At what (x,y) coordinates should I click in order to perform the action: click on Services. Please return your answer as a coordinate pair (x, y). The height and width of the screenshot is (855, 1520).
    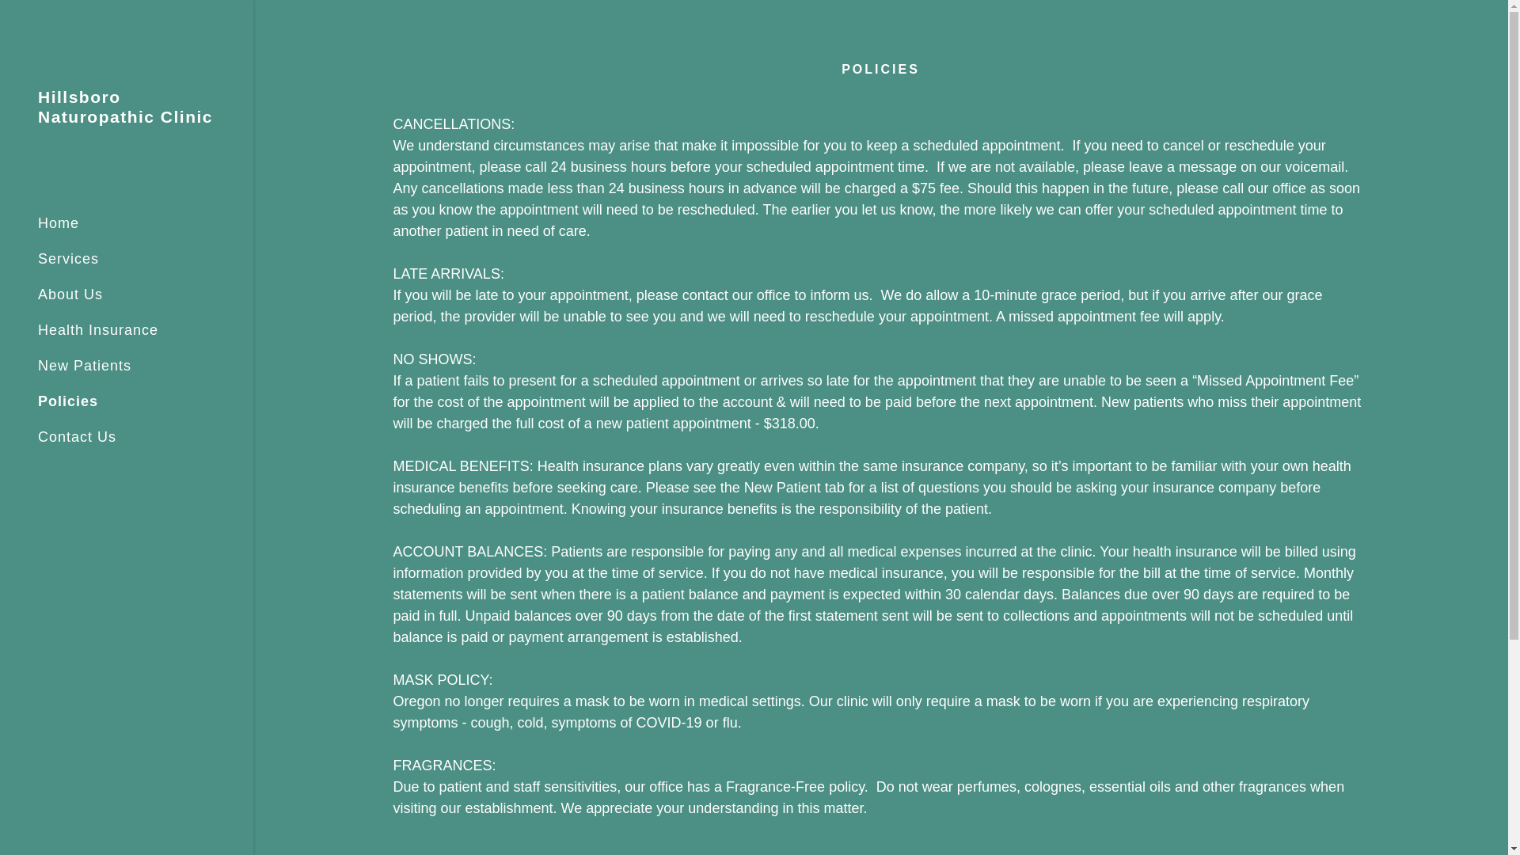
    Looking at the image, I should click on (68, 258).